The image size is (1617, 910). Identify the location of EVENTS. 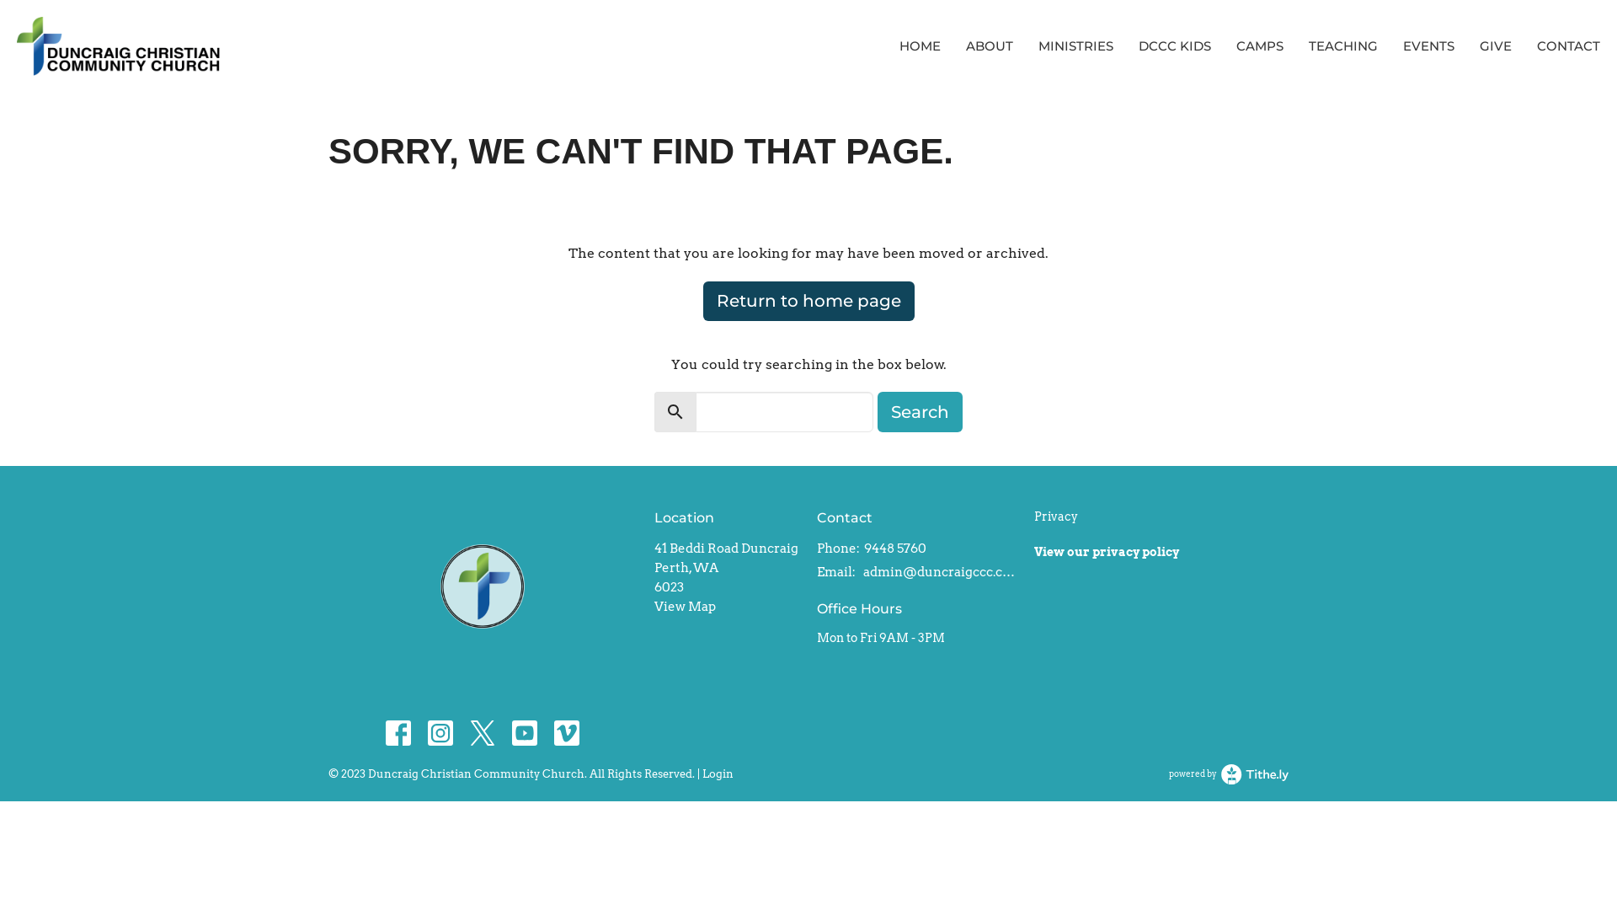
(1428, 45).